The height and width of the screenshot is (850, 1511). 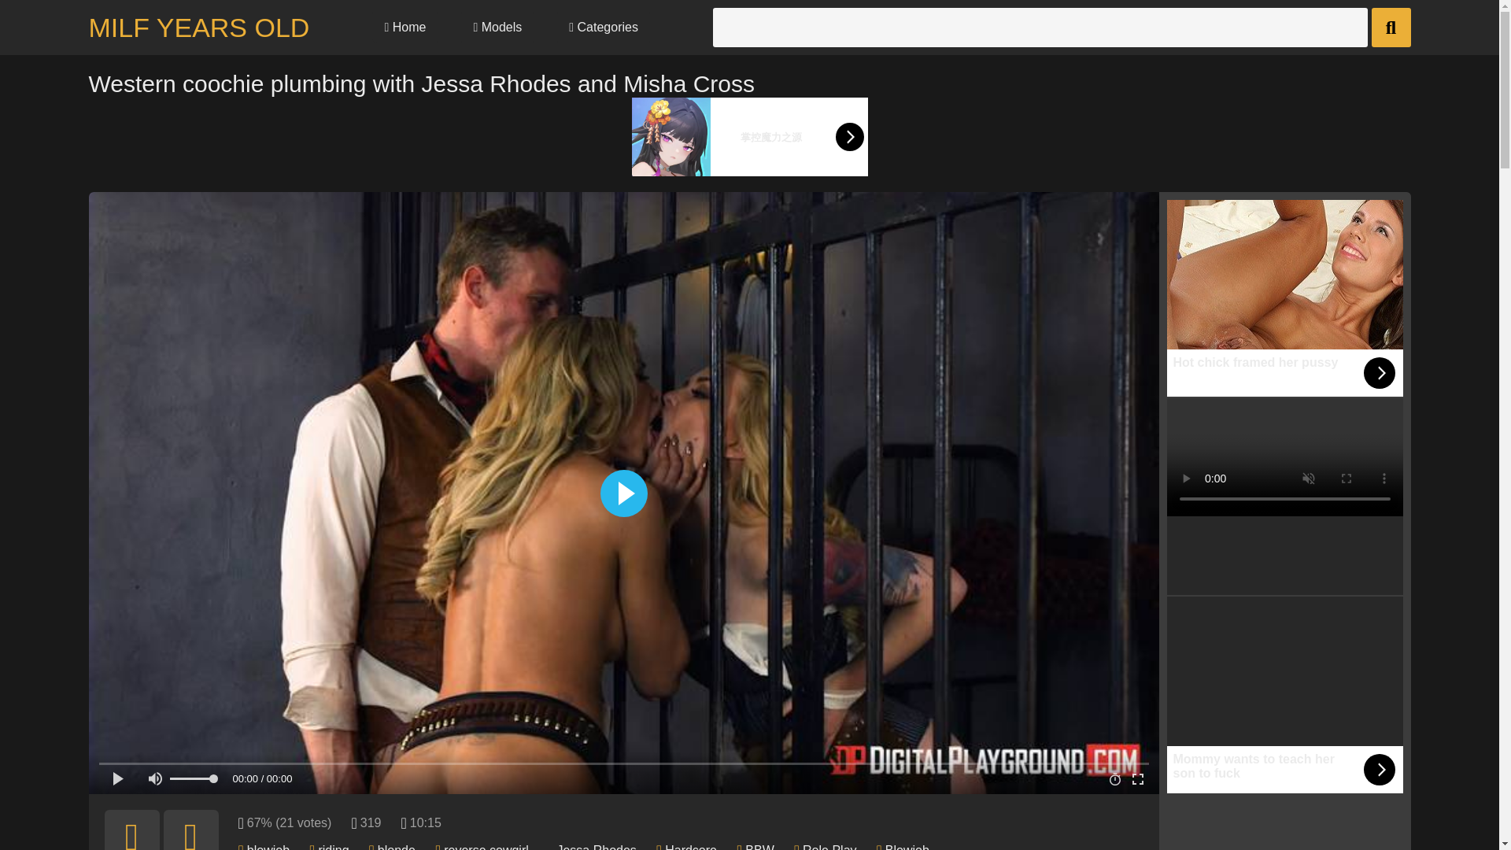 What do you see at coordinates (131, 830) in the screenshot?
I see `Like!` at bounding box center [131, 830].